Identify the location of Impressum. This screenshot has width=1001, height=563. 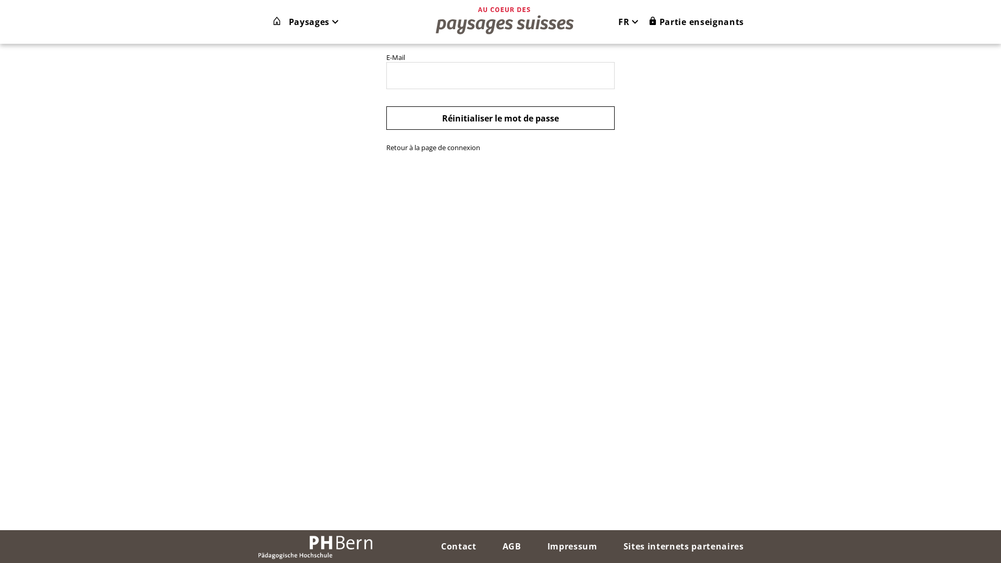
(572, 546).